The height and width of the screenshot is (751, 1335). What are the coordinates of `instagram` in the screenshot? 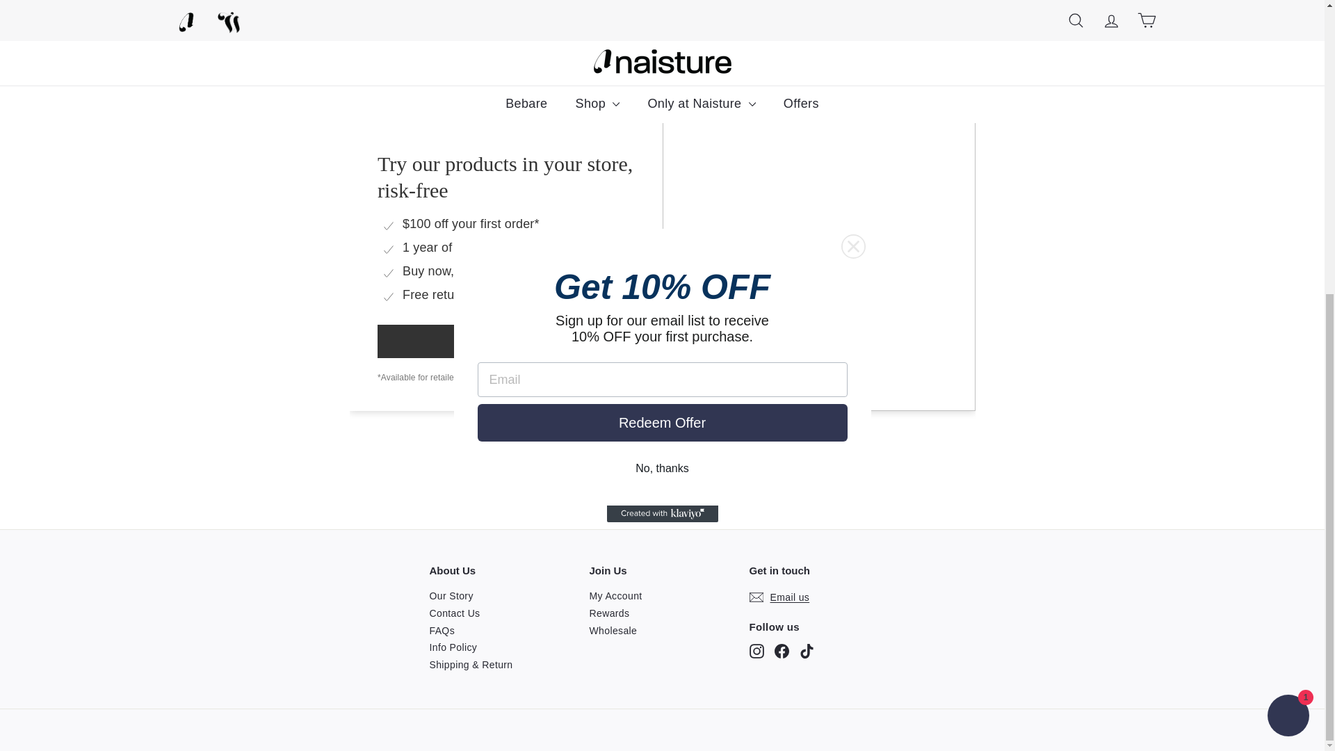 It's located at (756, 651).